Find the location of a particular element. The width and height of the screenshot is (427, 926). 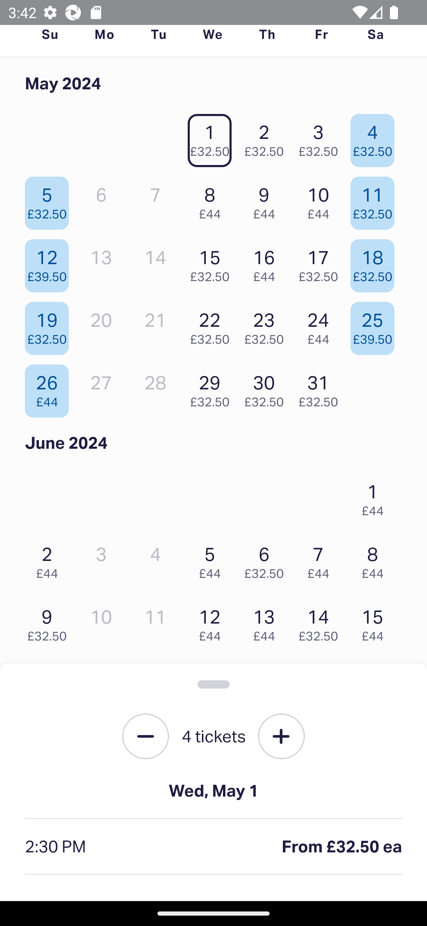

15 £32.50 is located at coordinates (213, 263).